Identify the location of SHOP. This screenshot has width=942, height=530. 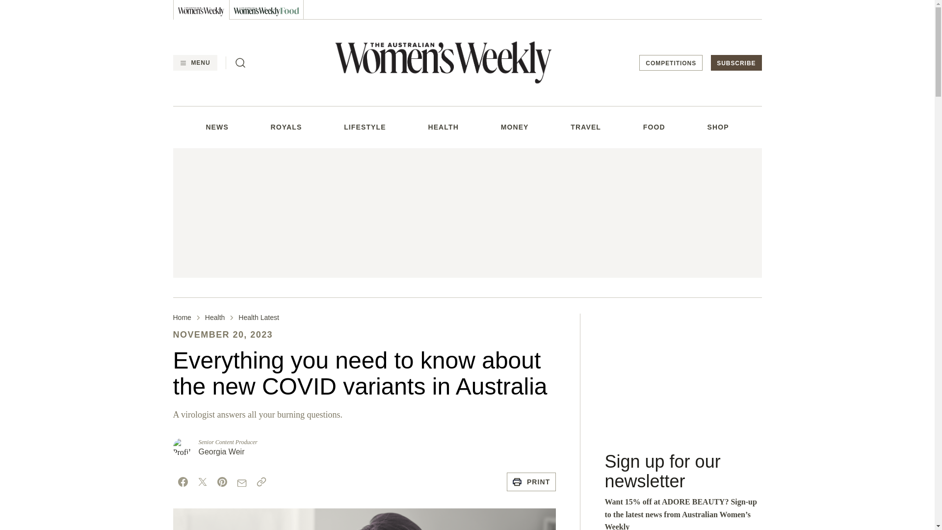
(717, 127).